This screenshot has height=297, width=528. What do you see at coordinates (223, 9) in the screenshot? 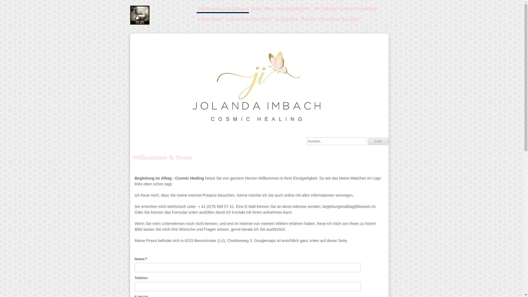
I see `Willkommen & Neues` at bounding box center [223, 9].